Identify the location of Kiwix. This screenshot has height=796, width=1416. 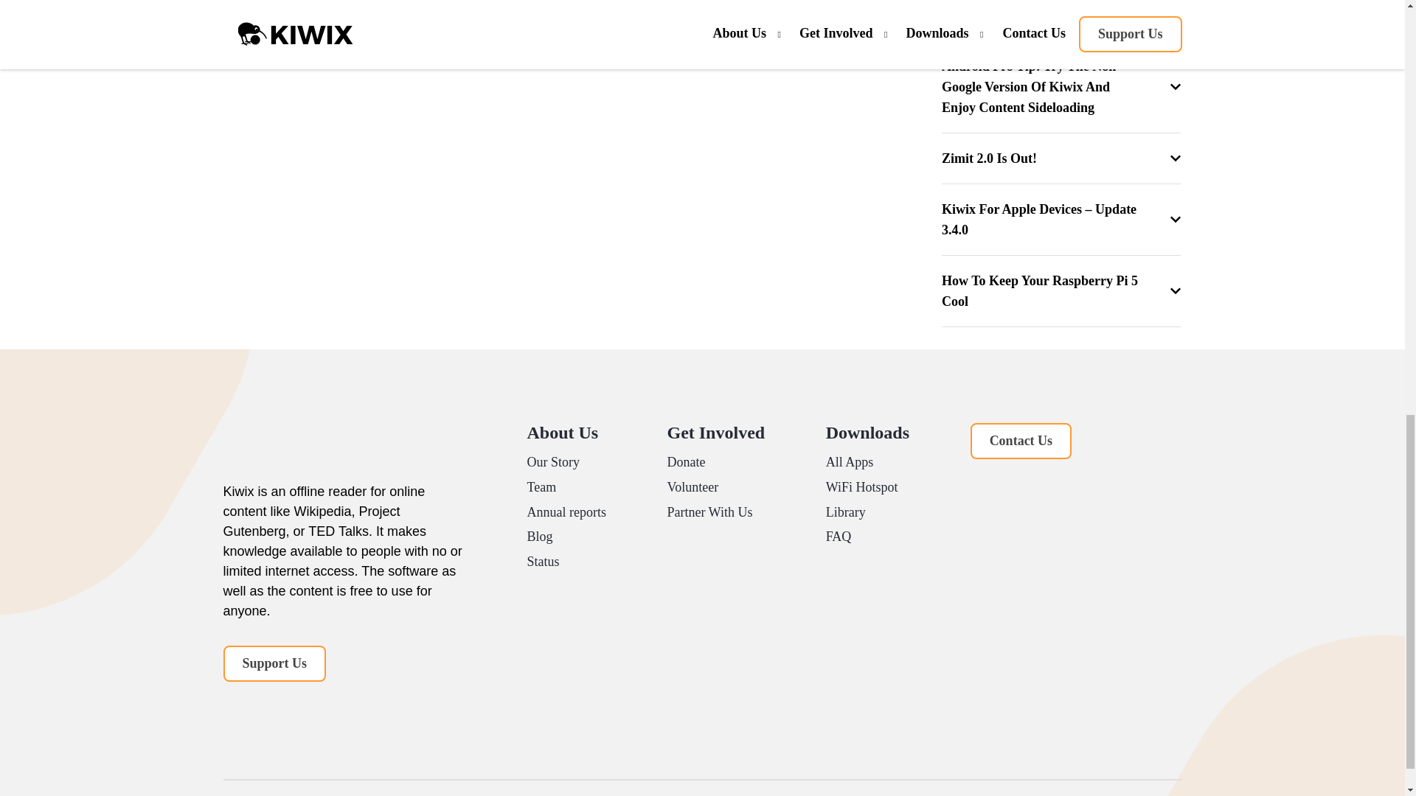
(333, 453).